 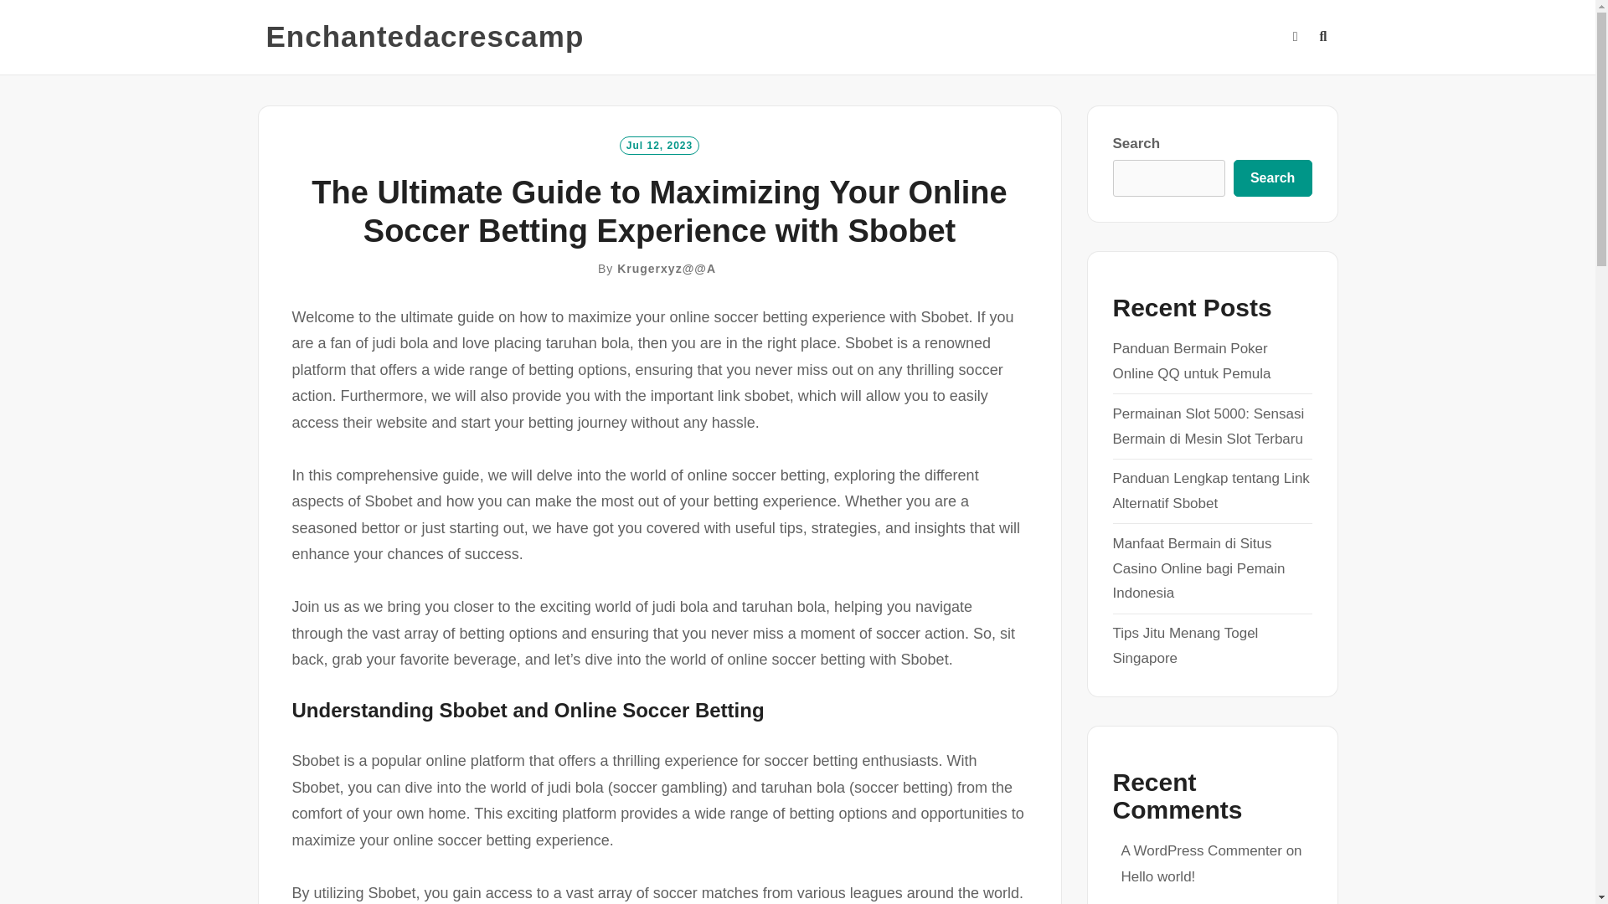 What do you see at coordinates (659, 144) in the screenshot?
I see `Jul 12, 2023` at bounding box center [659, 144].